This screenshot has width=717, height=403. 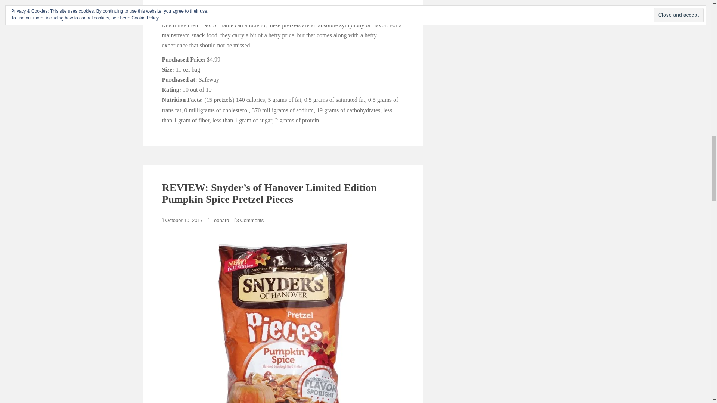 I want to click on October 10, 2017, so click(x=184, y=220).